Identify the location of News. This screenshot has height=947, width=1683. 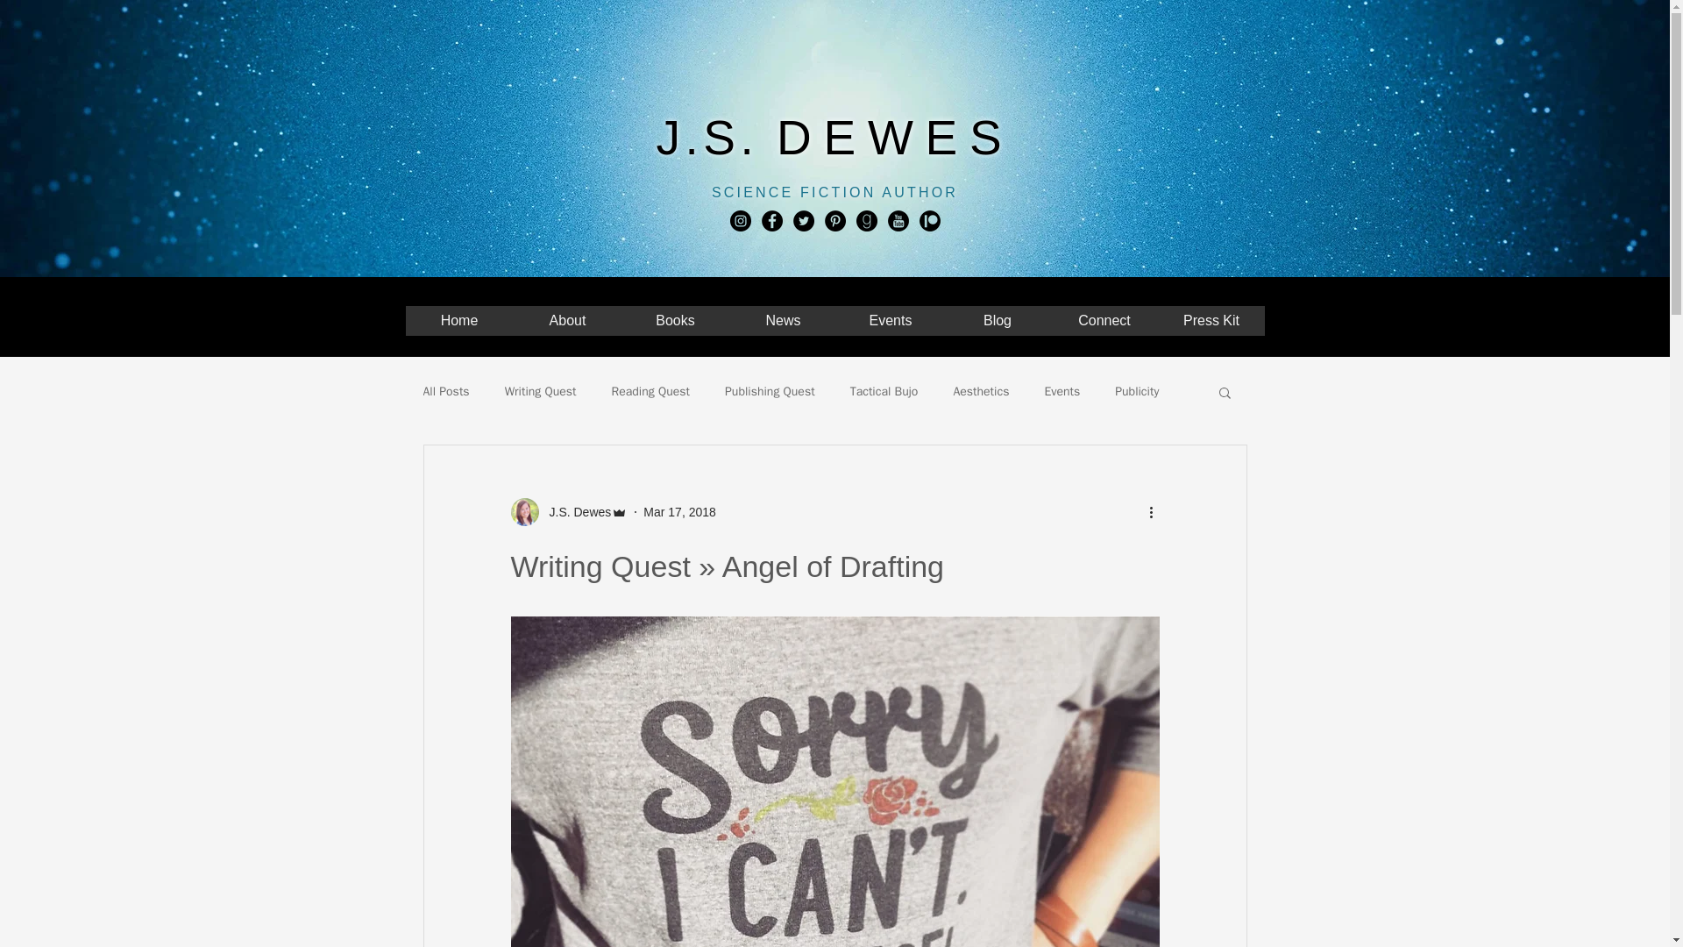
(782, 321).